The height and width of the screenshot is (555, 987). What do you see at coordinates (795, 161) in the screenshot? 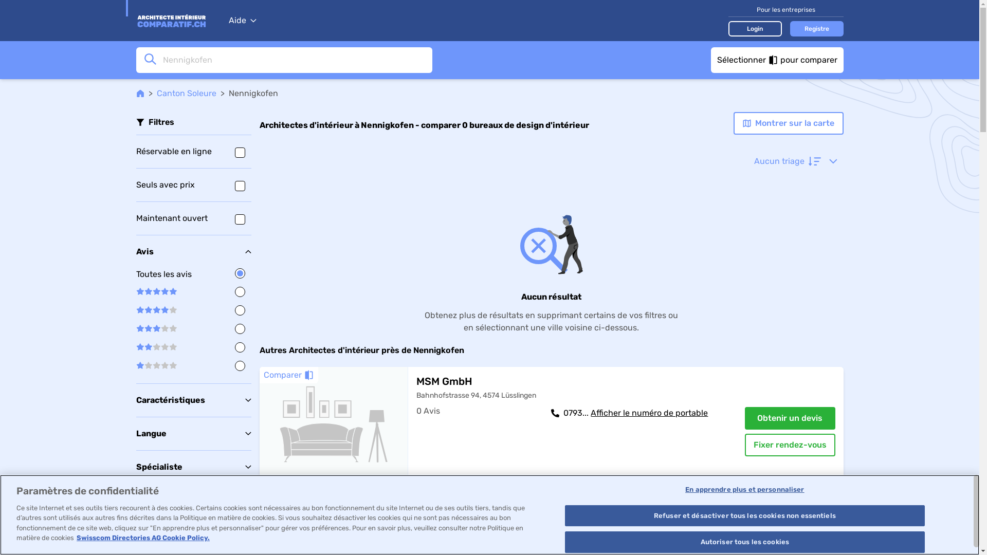
I see `Aucun triage` at bounding box center [795, 161].